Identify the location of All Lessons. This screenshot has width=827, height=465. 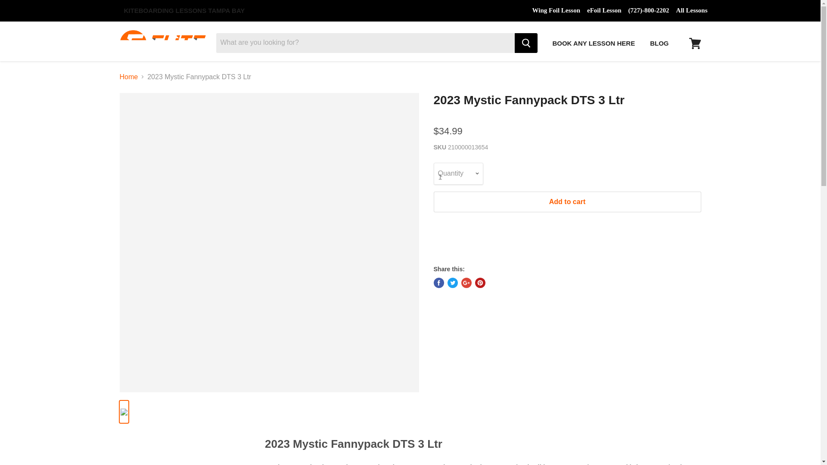
(692, 10).